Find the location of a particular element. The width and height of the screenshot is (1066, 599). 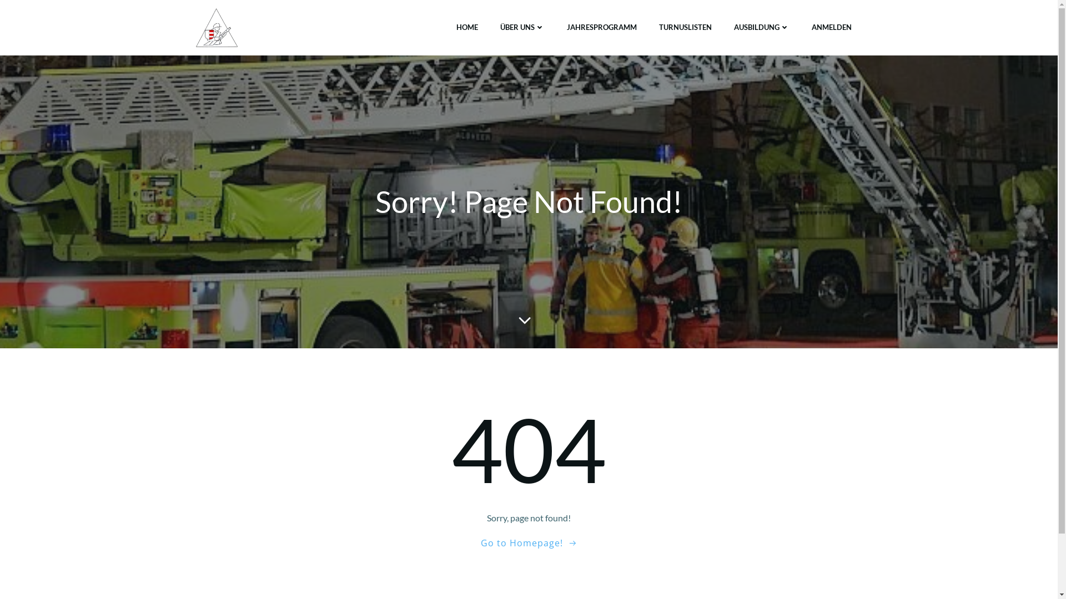

AUSBILDUNG is located at coordinates (762, 28).